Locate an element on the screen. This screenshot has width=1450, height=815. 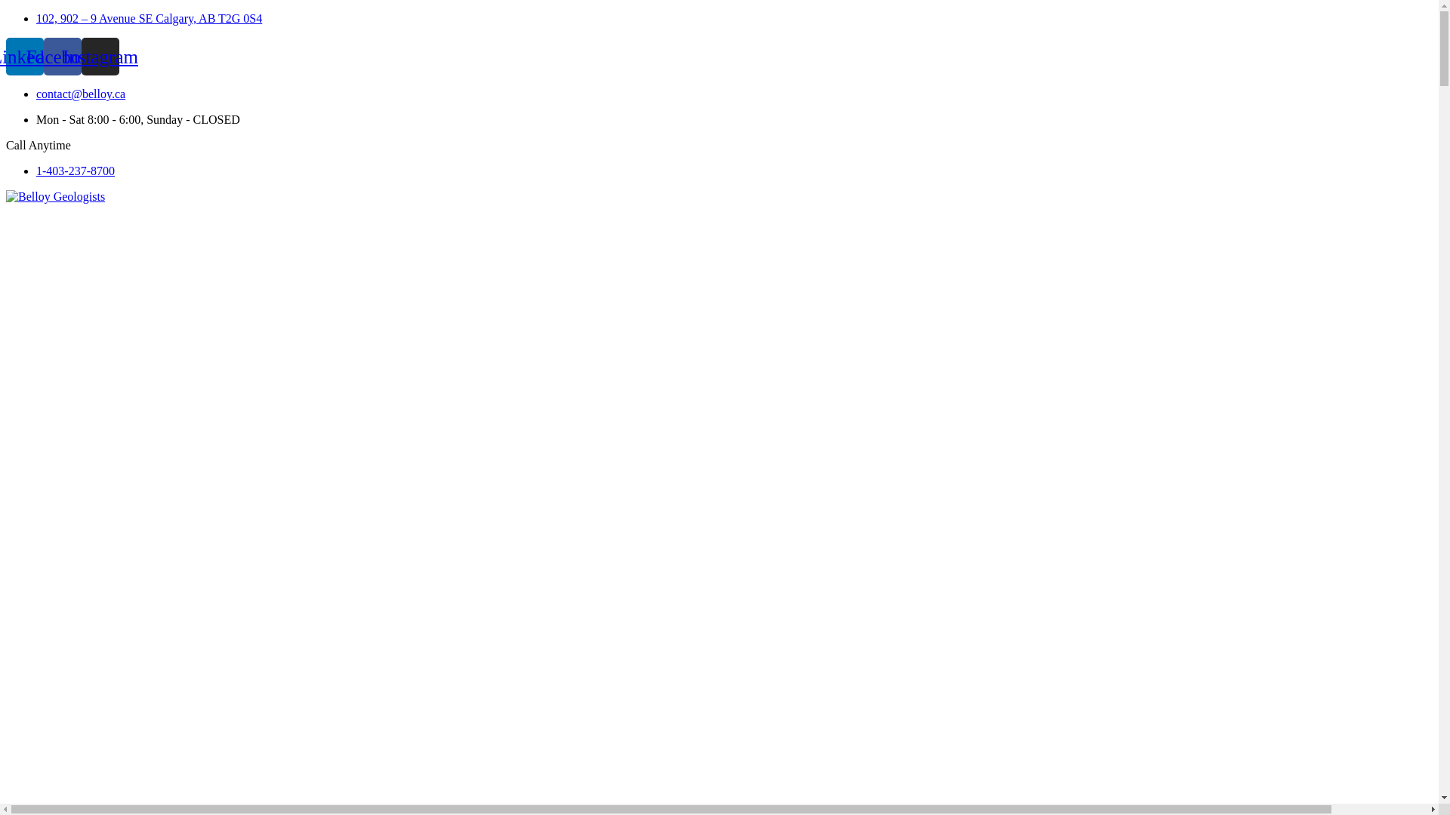
contact@belloy.ca is located at coordinates (81, 94).